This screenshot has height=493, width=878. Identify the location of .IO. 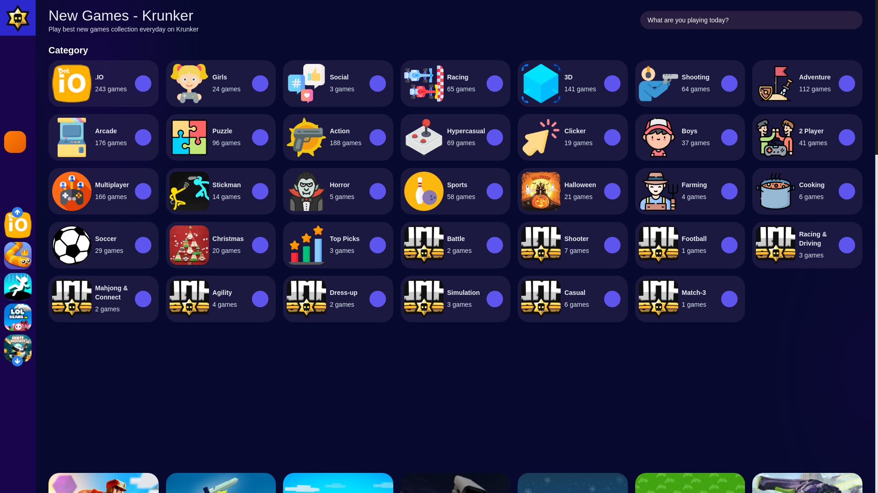
(99, 77).